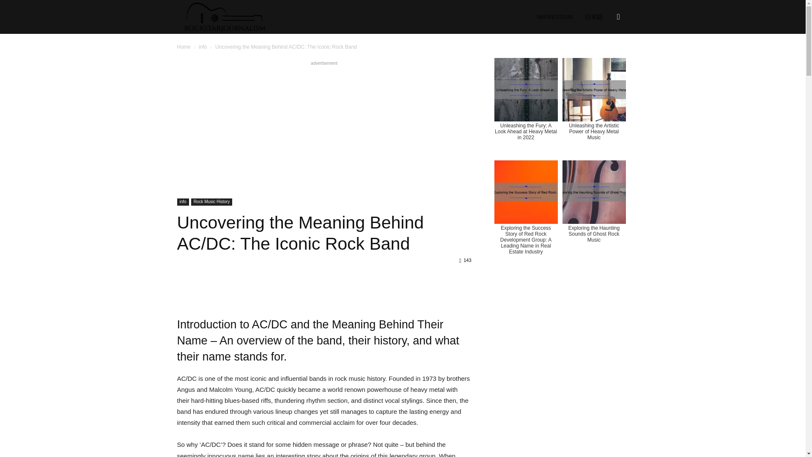 Image resolution: width=812 pixels, height=457 pixels. Describe the element at coordinates (184, 47) in the screenshot. I see `Home` at that location.